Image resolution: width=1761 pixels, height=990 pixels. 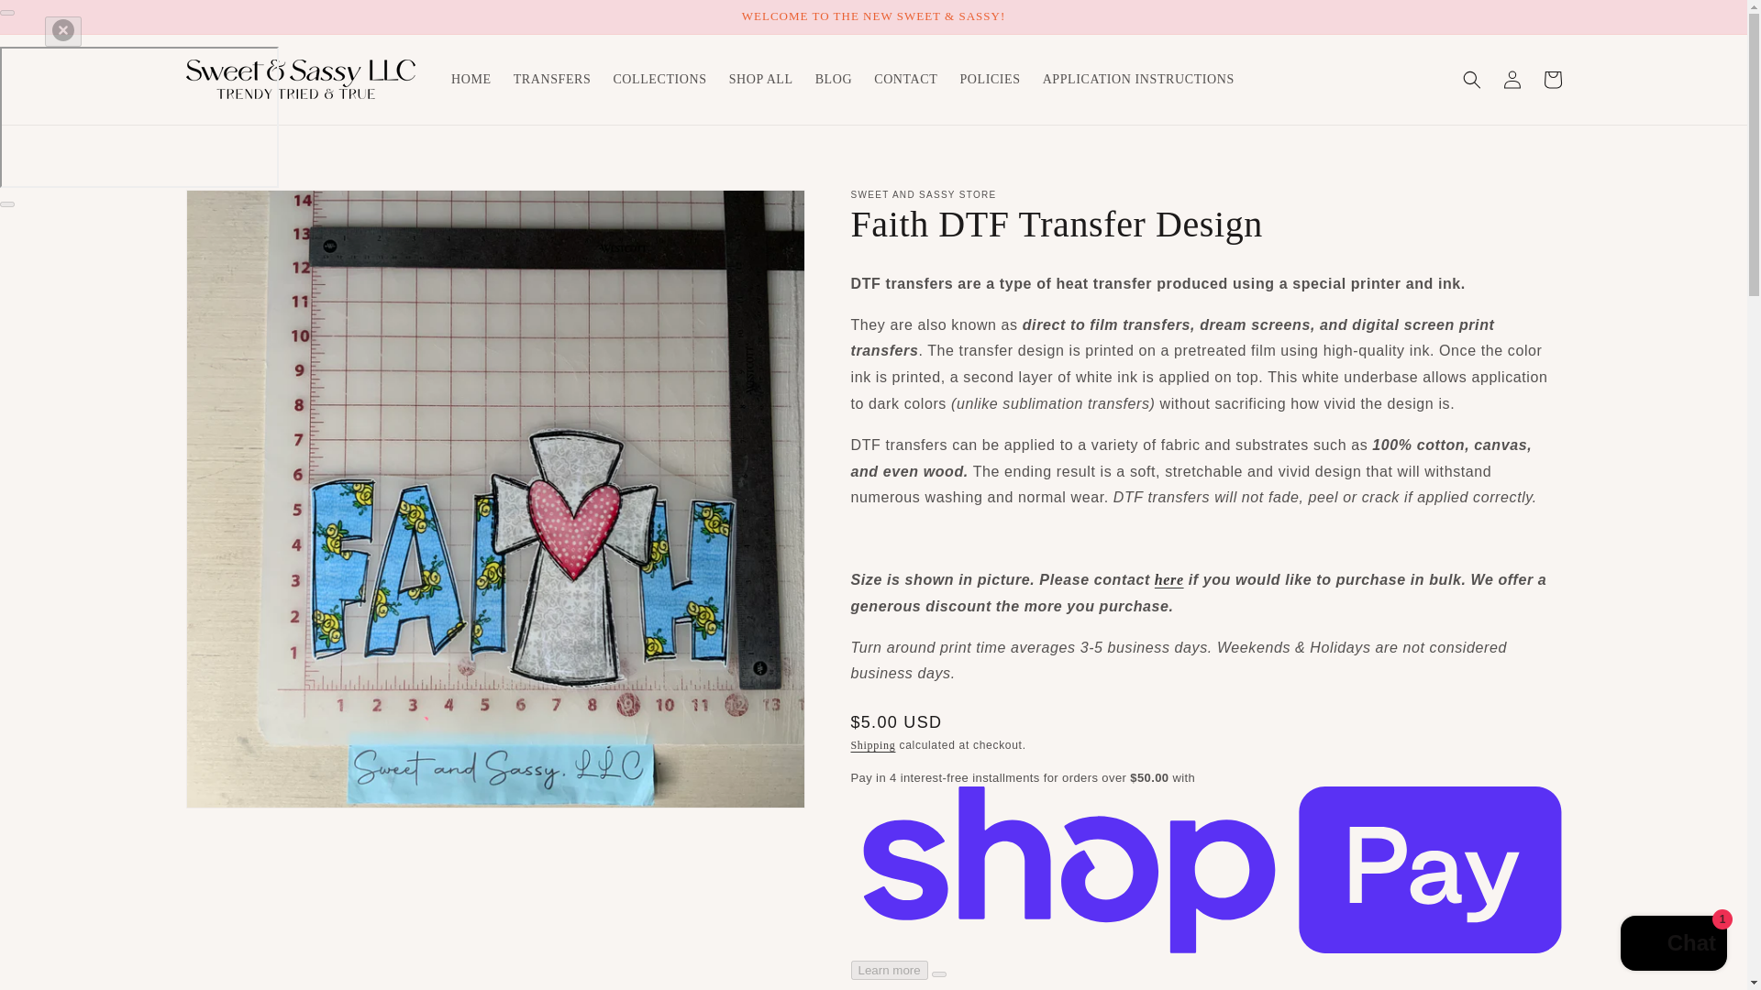 What do you see at coordinates (835, 79) in the screenshot?
I see `BLOG` at bounding box center [835, 79].